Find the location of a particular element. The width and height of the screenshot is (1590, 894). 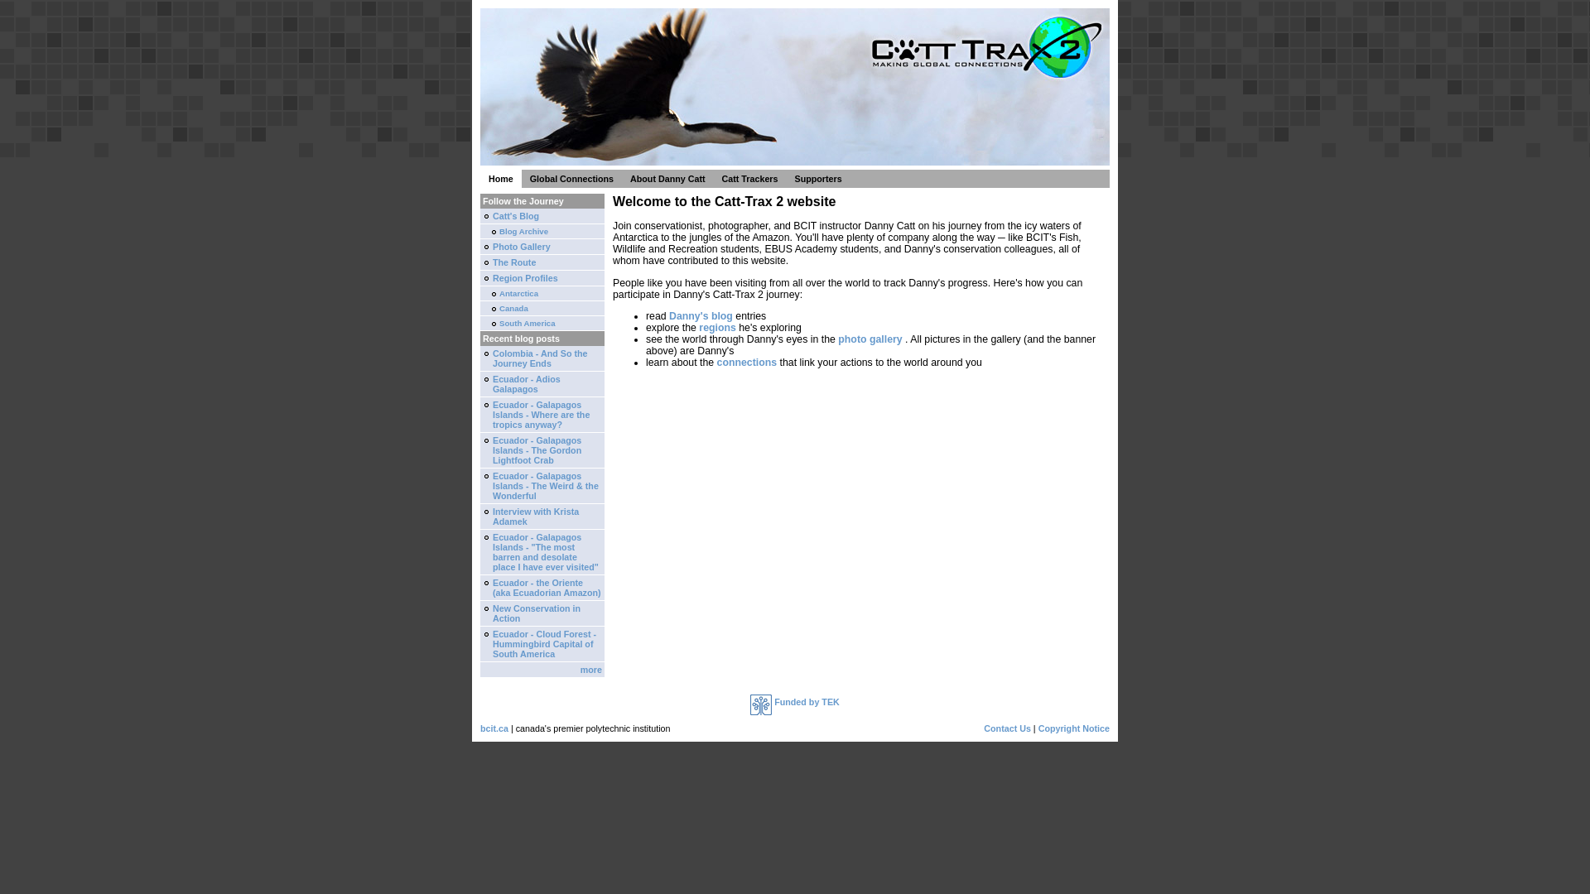

Danny's blog is located at coordinates (701, 316).